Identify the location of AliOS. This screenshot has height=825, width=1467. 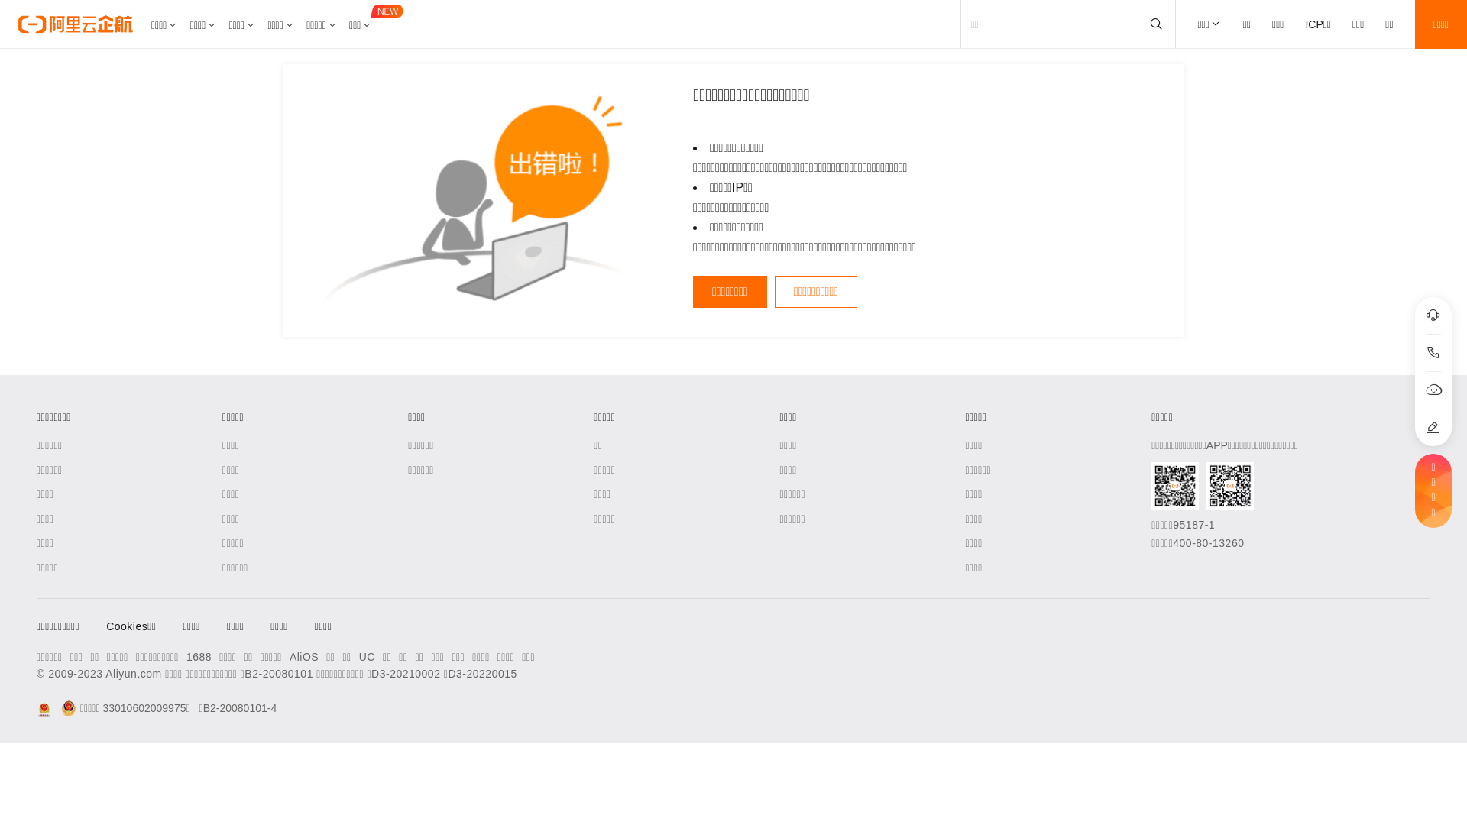
(304, 657).